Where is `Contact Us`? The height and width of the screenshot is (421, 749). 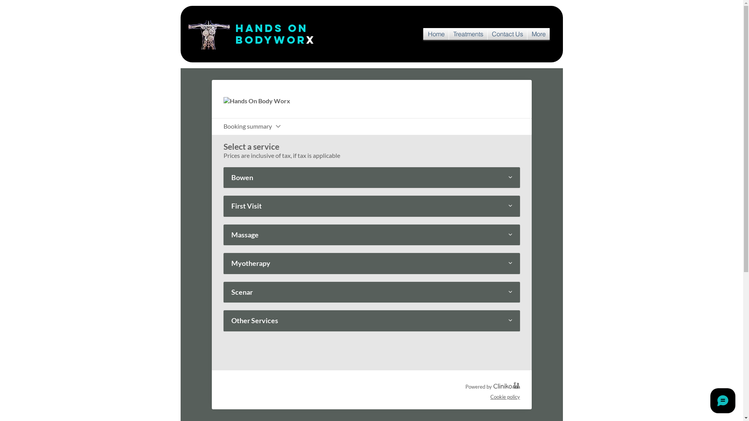 Contact Us is located at coordinates (507, 34).